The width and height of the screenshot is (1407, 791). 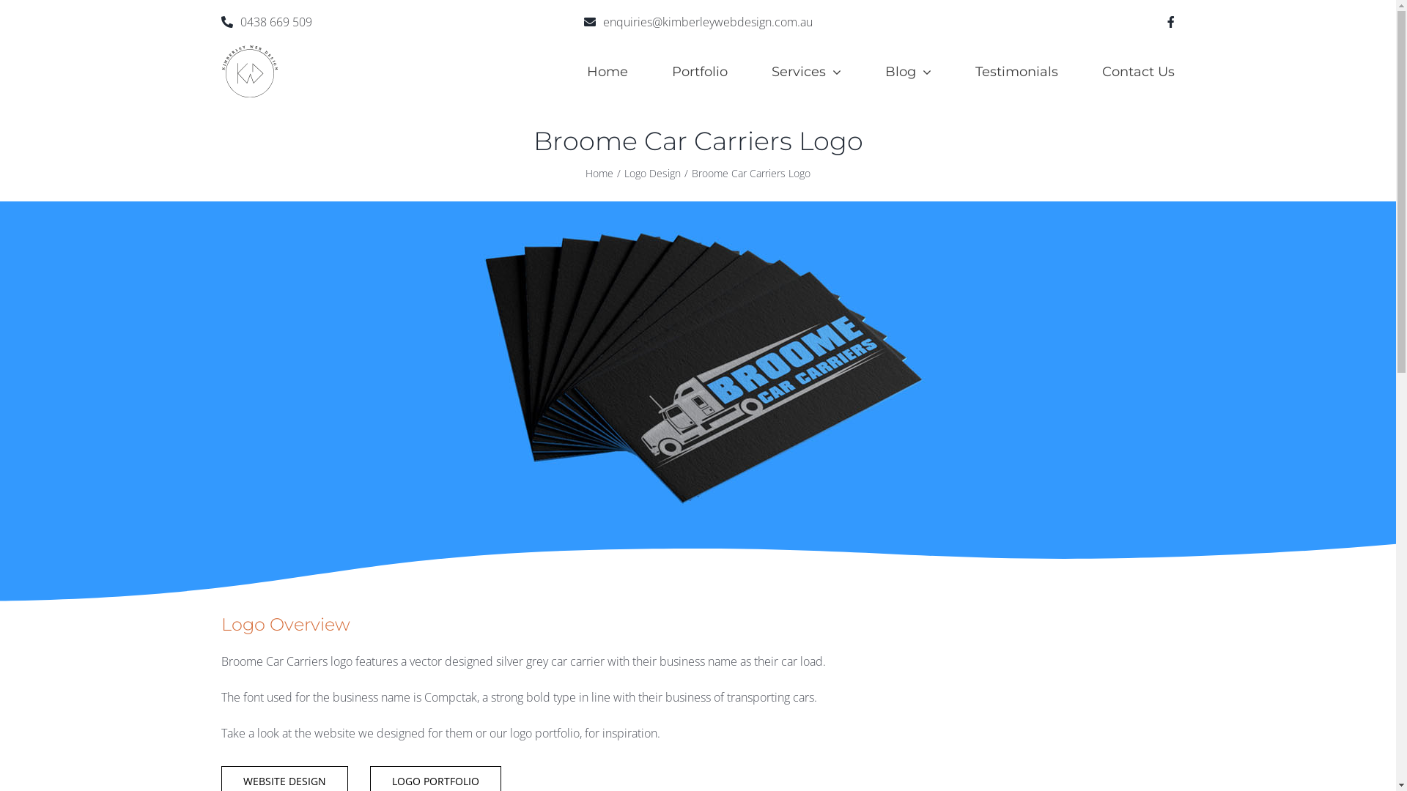 I want to click on Broome-car-carriers-logo-website, so click(x=698, y=372).